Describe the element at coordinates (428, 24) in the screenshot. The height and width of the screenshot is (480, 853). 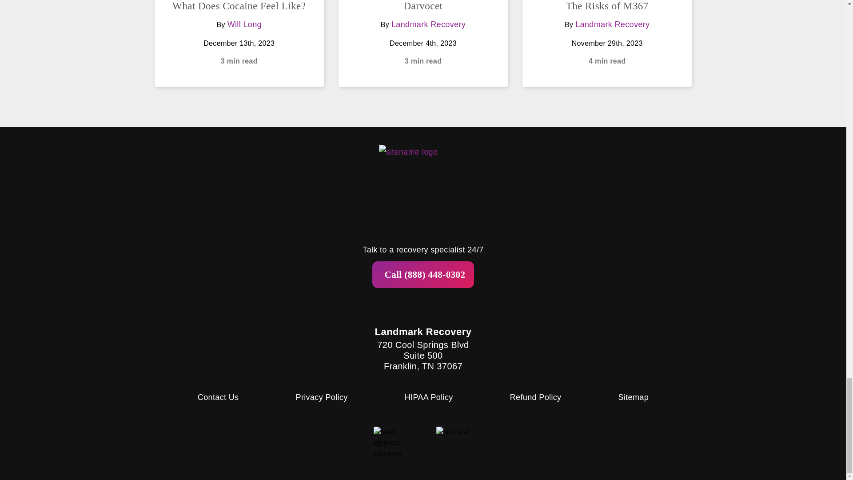
I see `Landmark Recovery` at that location.